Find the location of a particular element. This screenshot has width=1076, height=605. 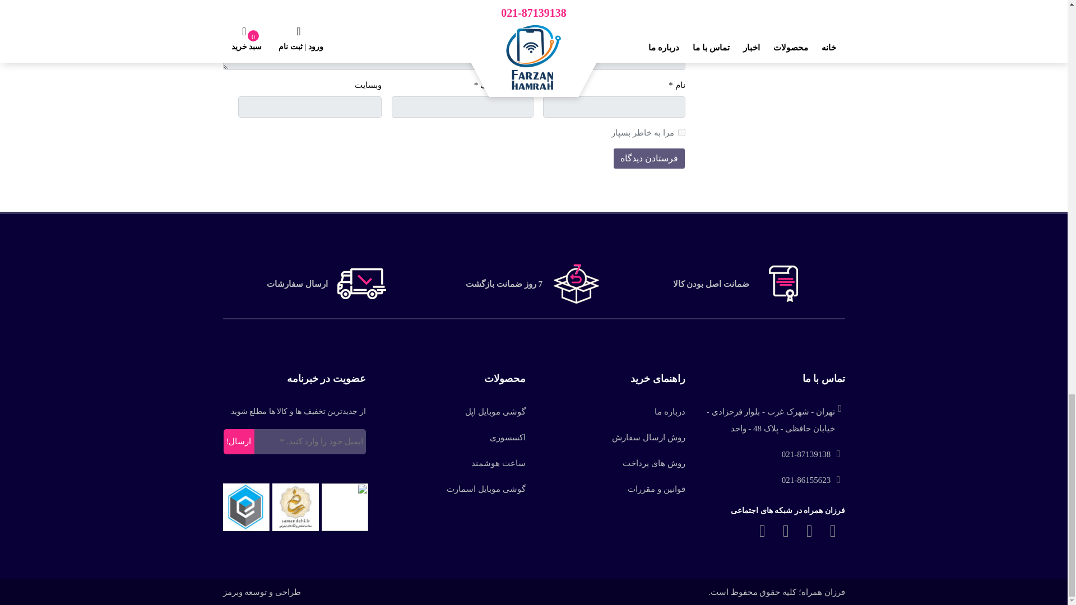

webramz is located at coordinates (262, 592).